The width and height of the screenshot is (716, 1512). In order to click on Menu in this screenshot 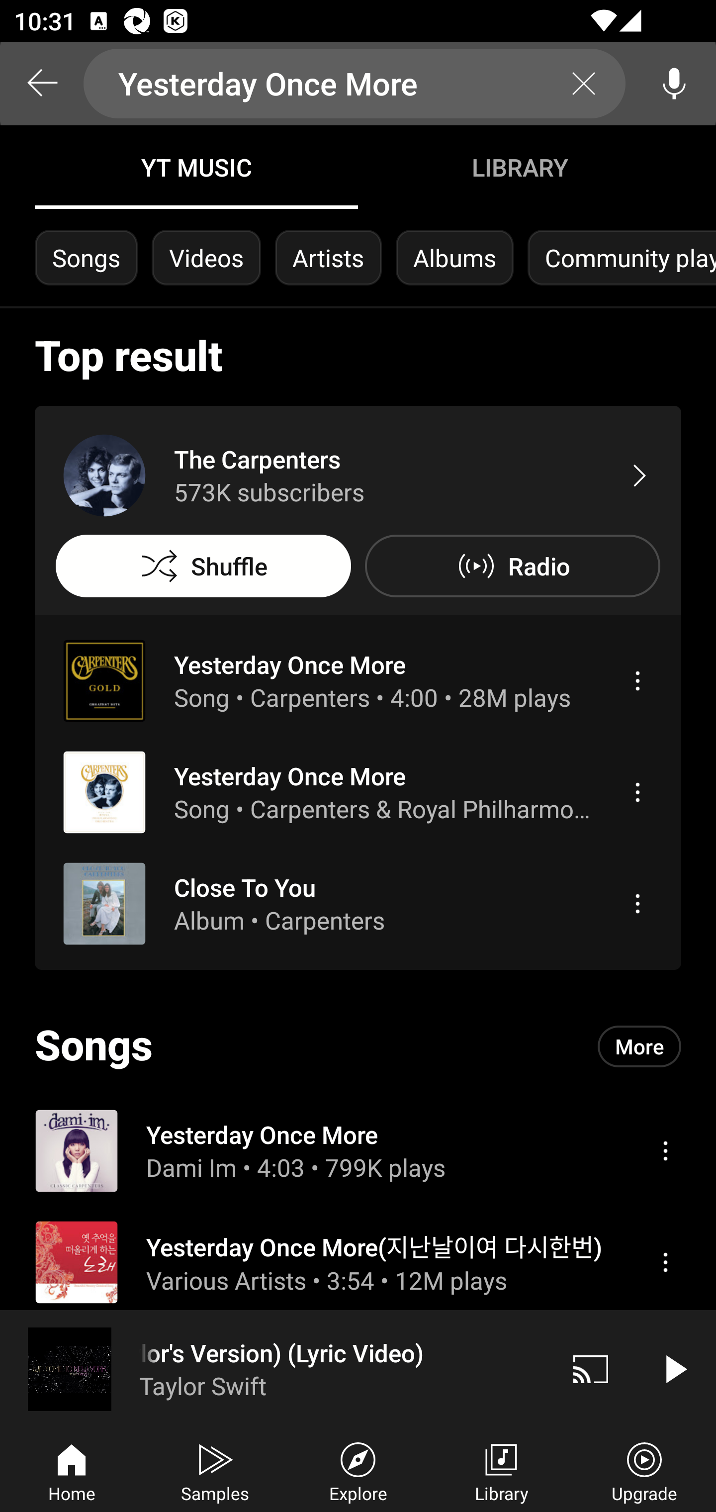, I will do `click(637, 904)`.